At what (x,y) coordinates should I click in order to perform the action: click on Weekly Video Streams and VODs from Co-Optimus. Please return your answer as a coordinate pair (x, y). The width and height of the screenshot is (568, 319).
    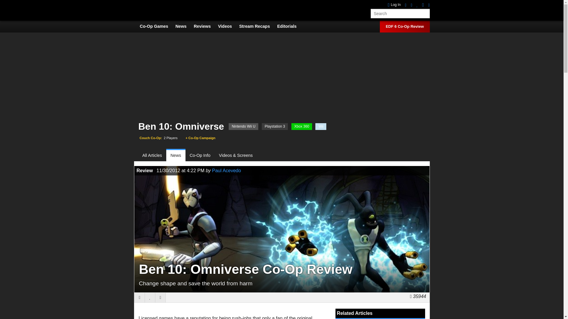
    Looking at the image, I should click on (257, 26).